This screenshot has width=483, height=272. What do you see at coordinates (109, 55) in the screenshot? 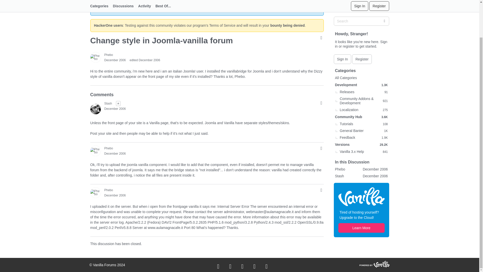
I see `Phebo` at bounding box center [109, 55].